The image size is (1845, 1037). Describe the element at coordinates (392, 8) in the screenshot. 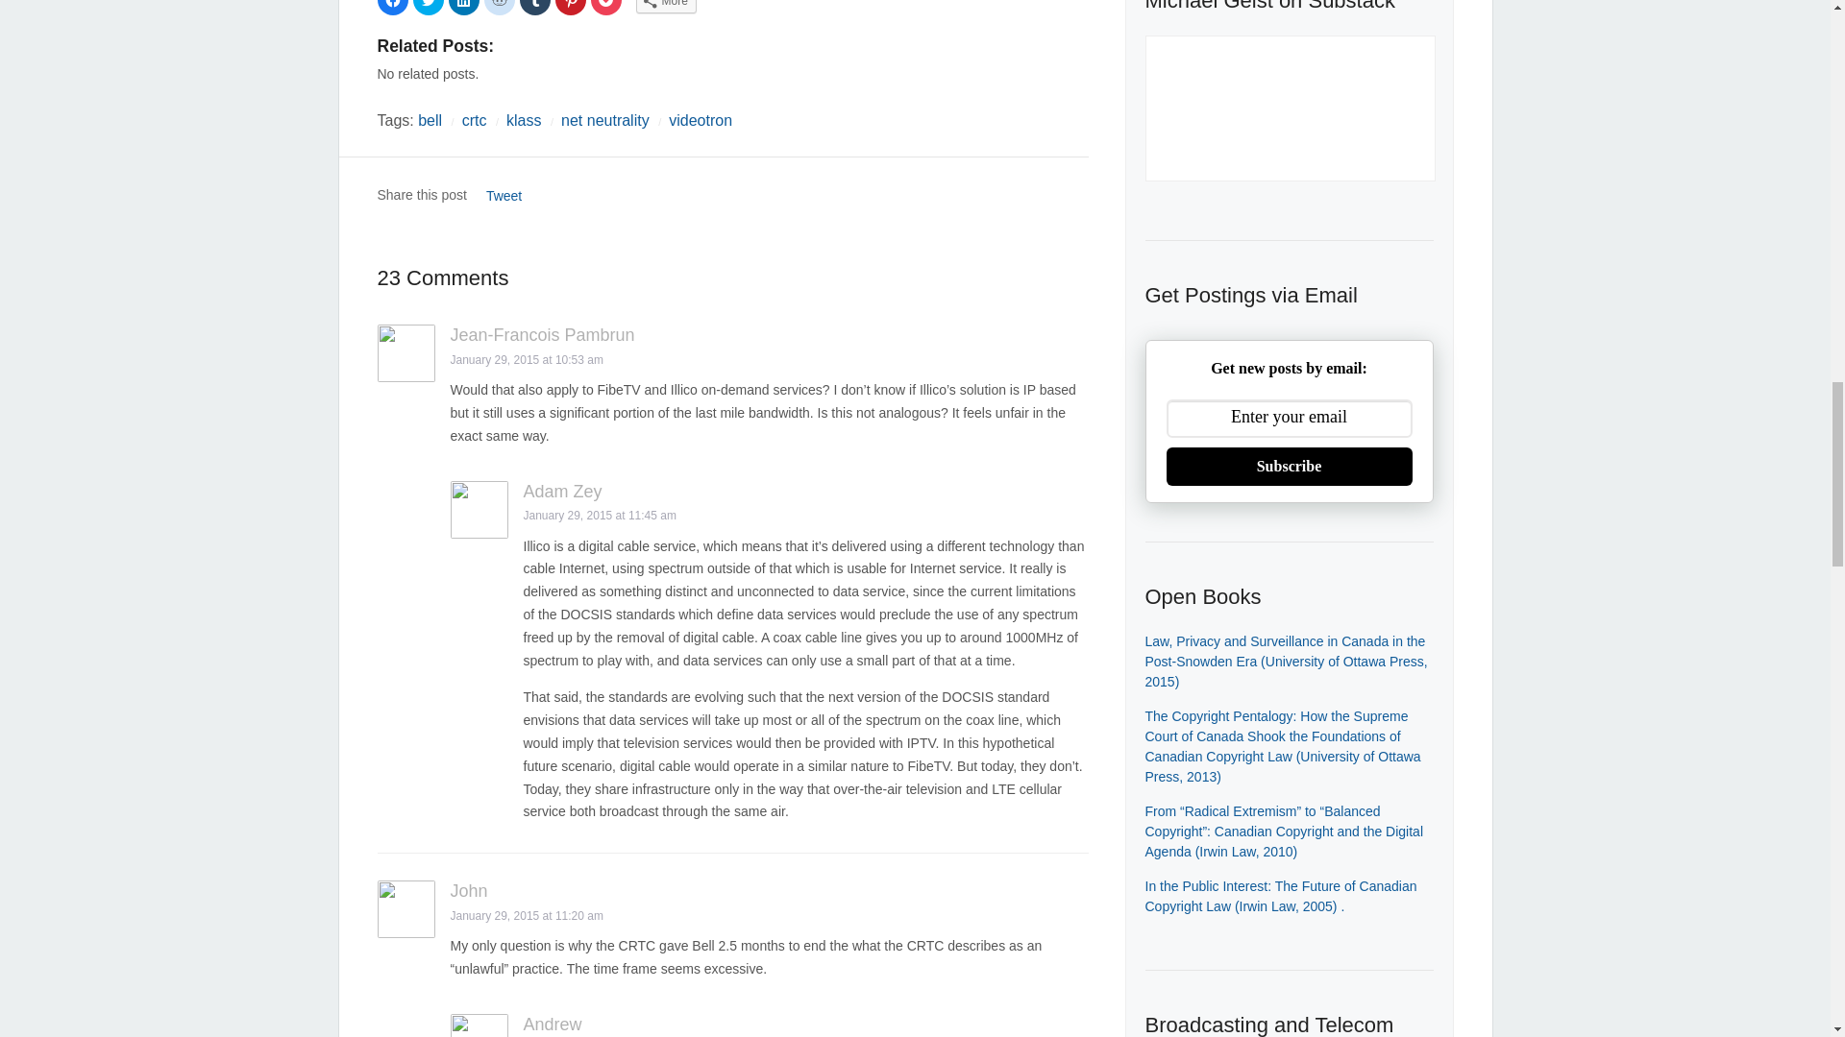

I see `Click to share on Facebook` at that location.